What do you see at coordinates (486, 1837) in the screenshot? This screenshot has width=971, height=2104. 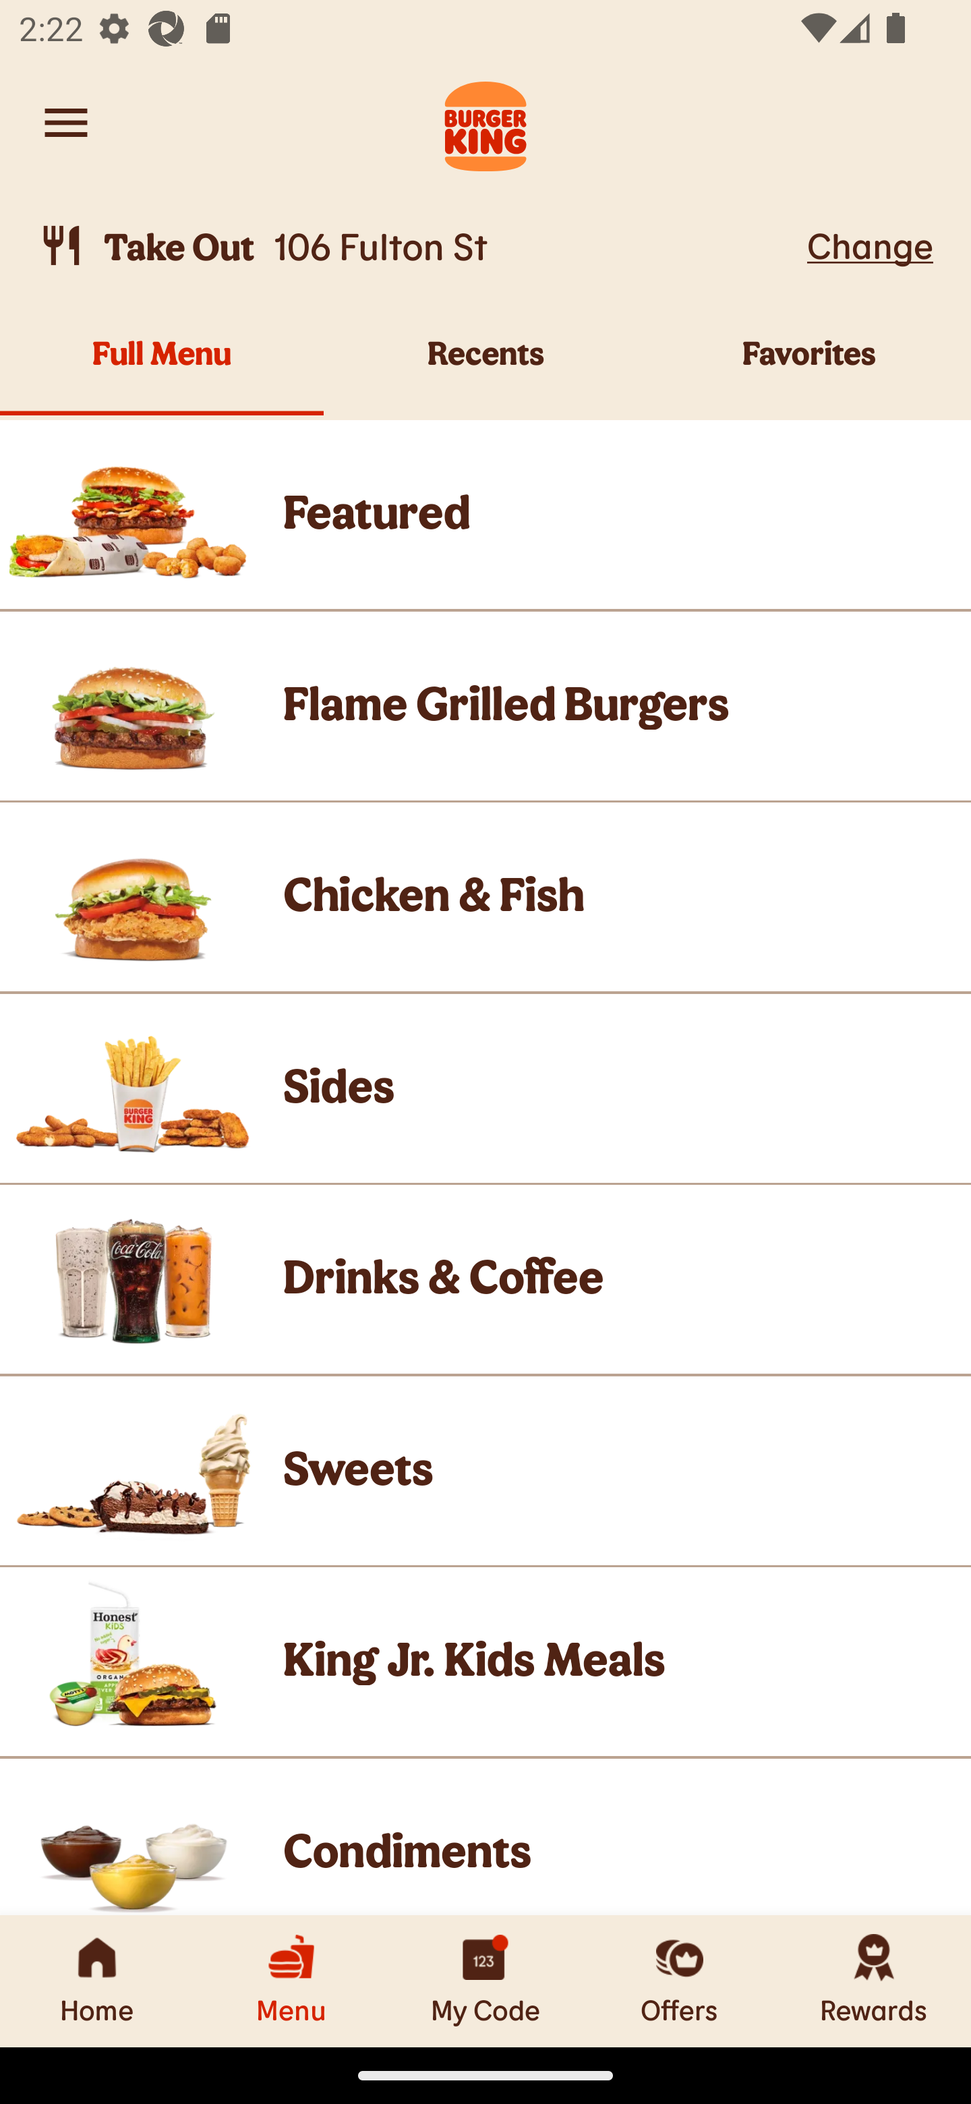 I see `Product Image, Condiments Product Image Condiments` at bounding box center [486, 1837].